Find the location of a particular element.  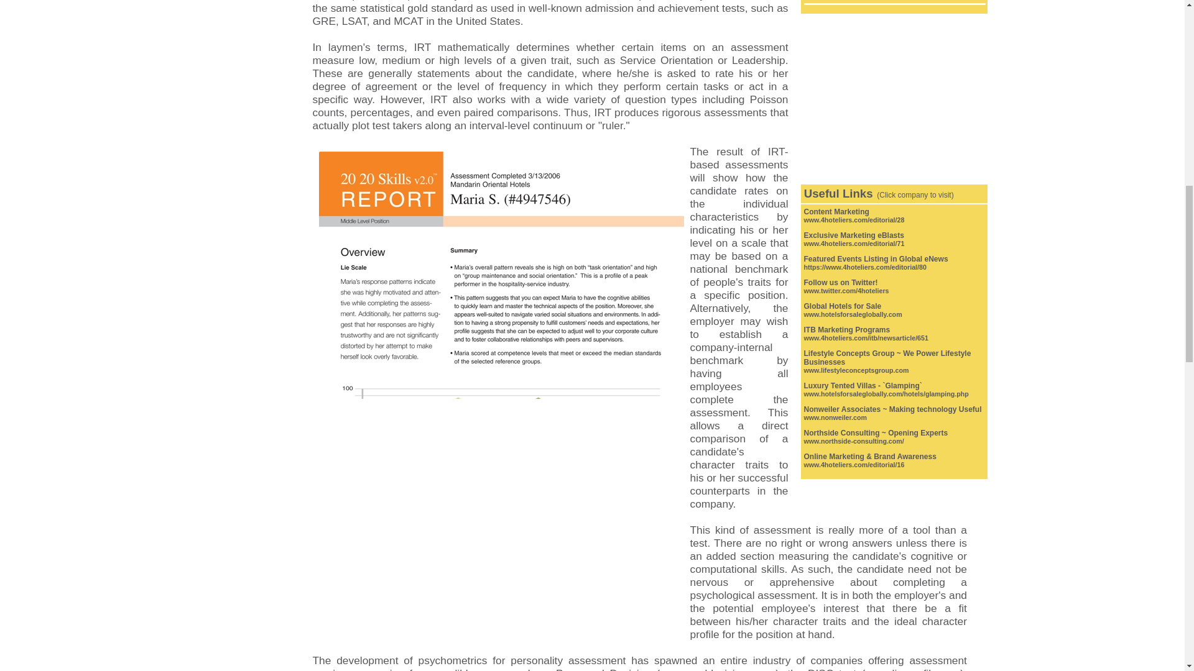

Follow us on Twitter! is located at coordinates (841, 283).